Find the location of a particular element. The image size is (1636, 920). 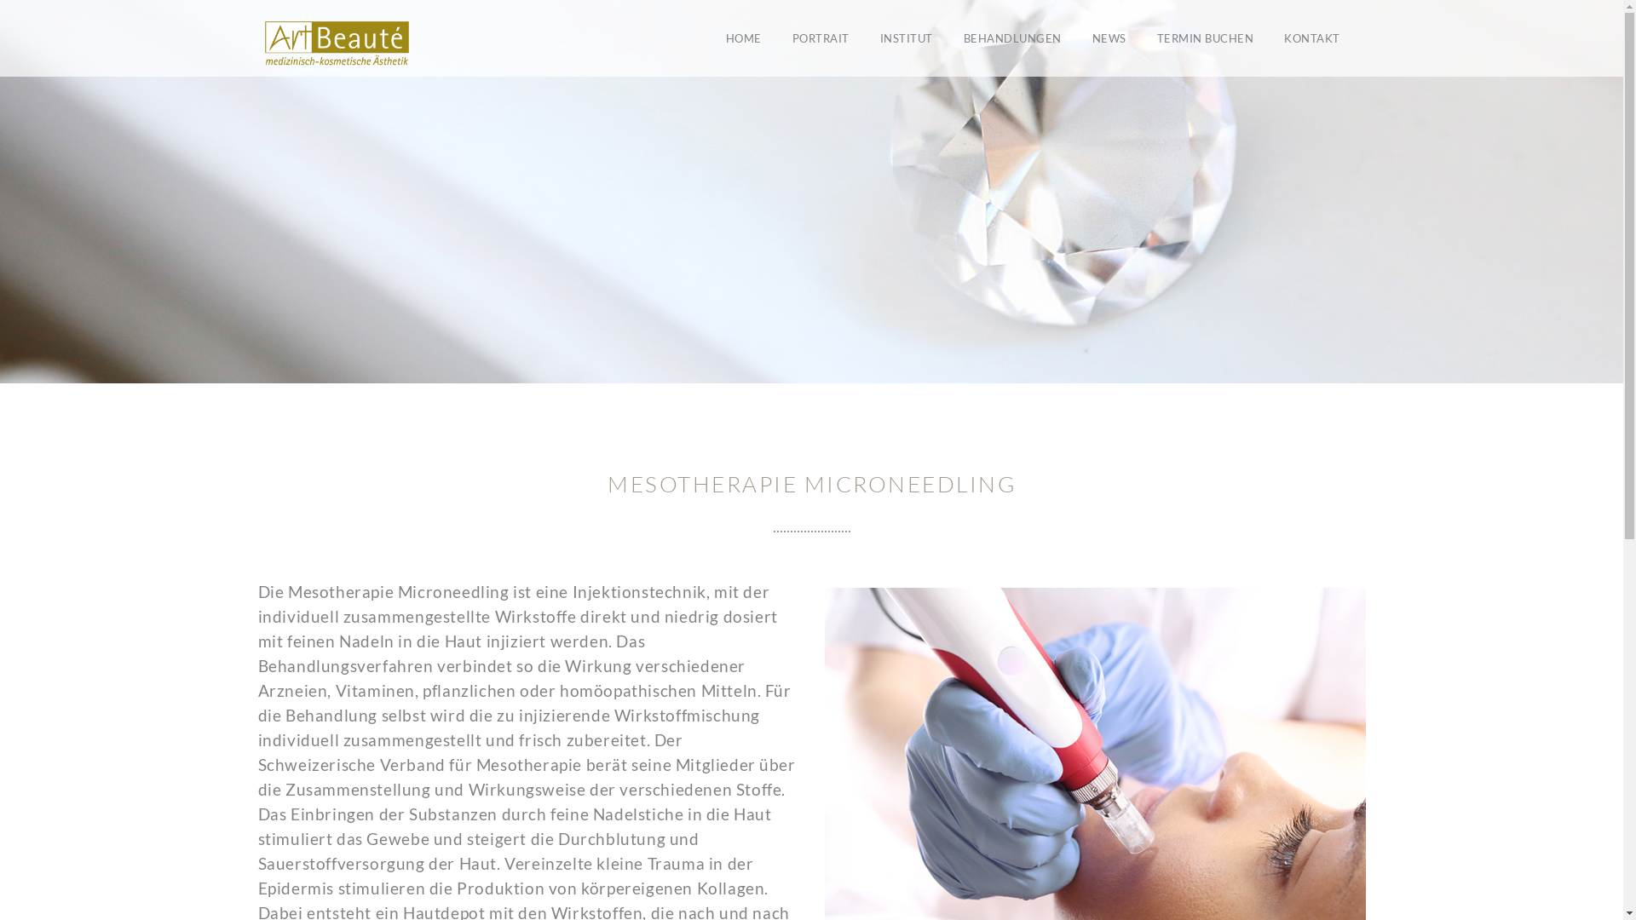

KONTAKT is located at coordinates (1312, 38).